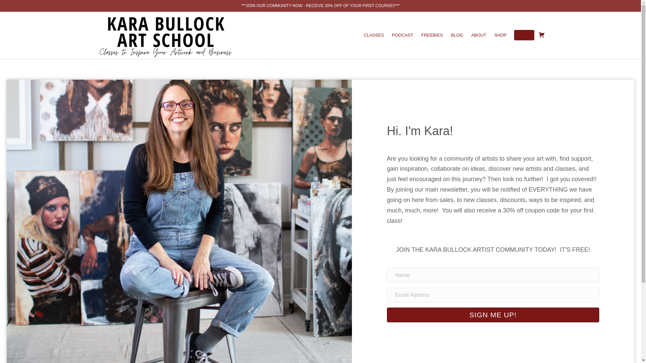  Describe the element at coordinates (432, 35) in the screenshot. I see `FREEBIES` at that location.